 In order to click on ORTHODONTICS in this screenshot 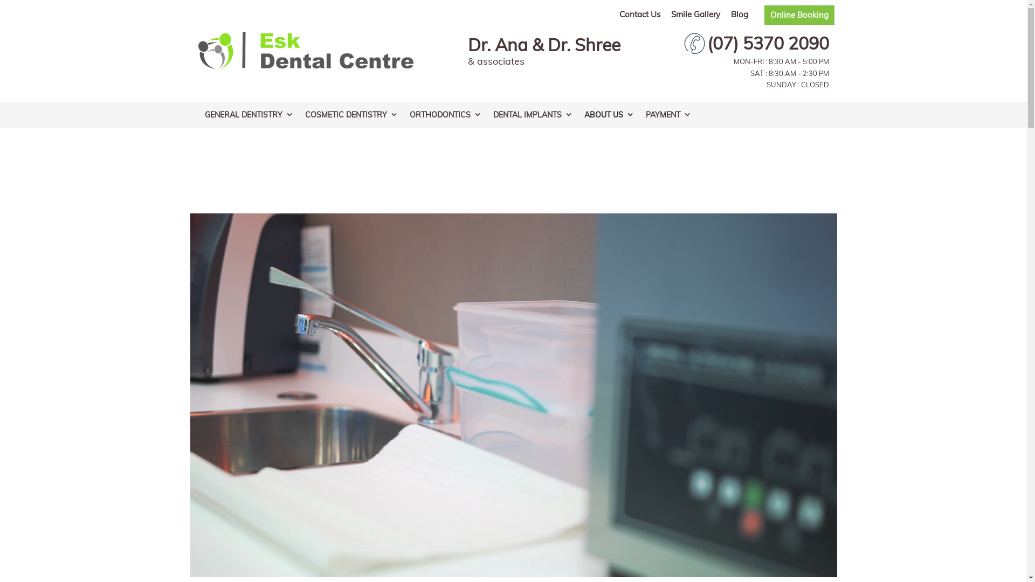, I will do `click(445, 114)`.